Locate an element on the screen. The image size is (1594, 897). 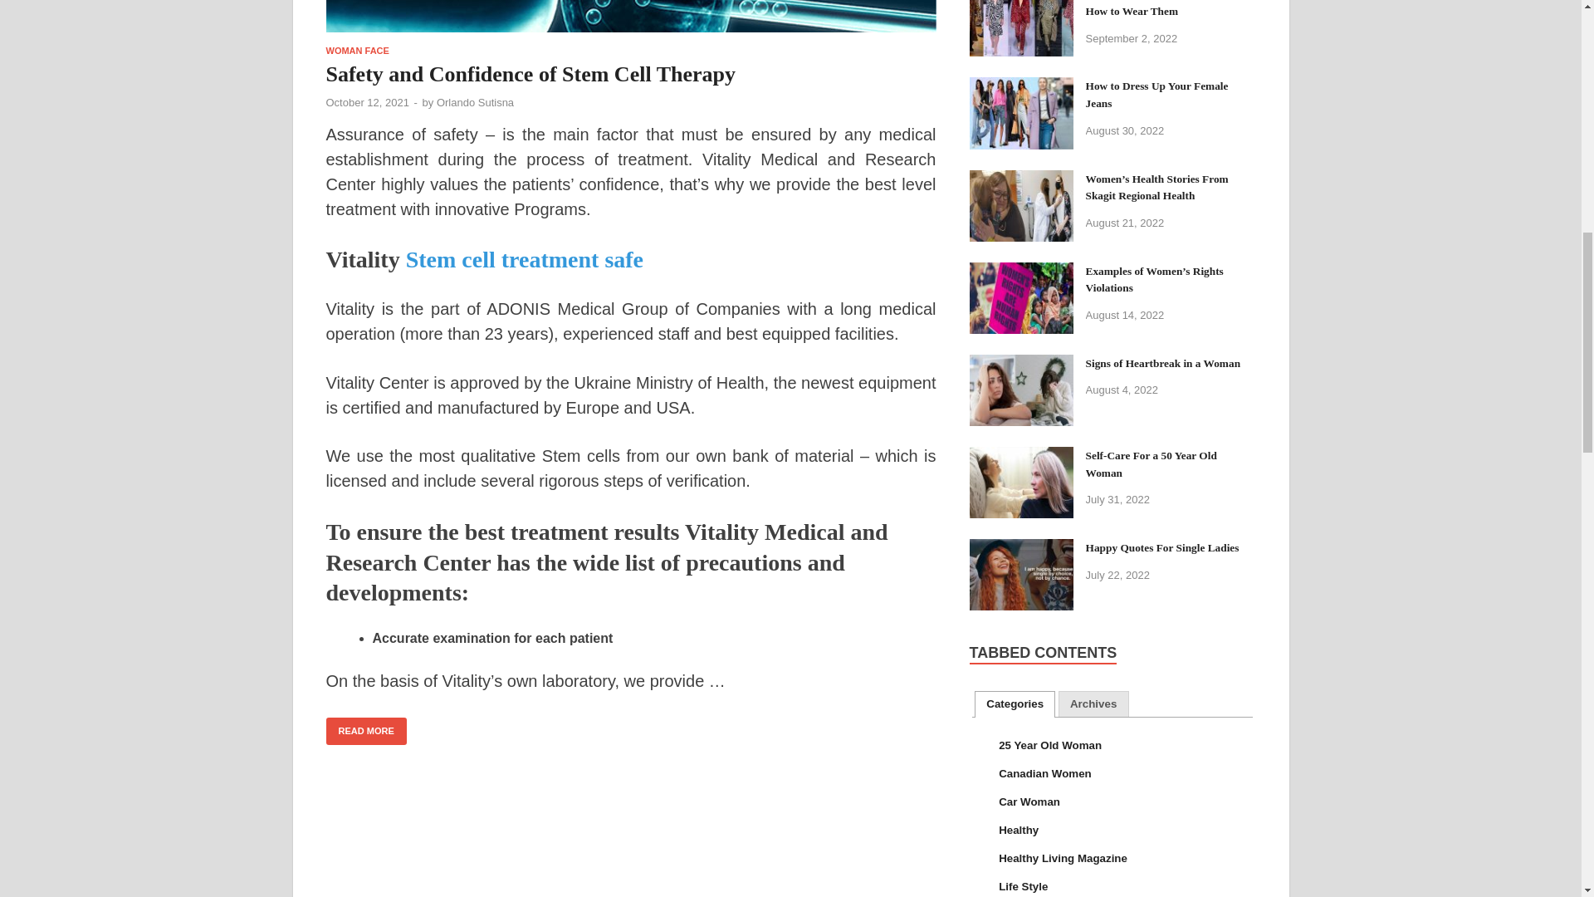
Safety and Confidence of Stem Cell Therapy is located at coordinates (630, 16).